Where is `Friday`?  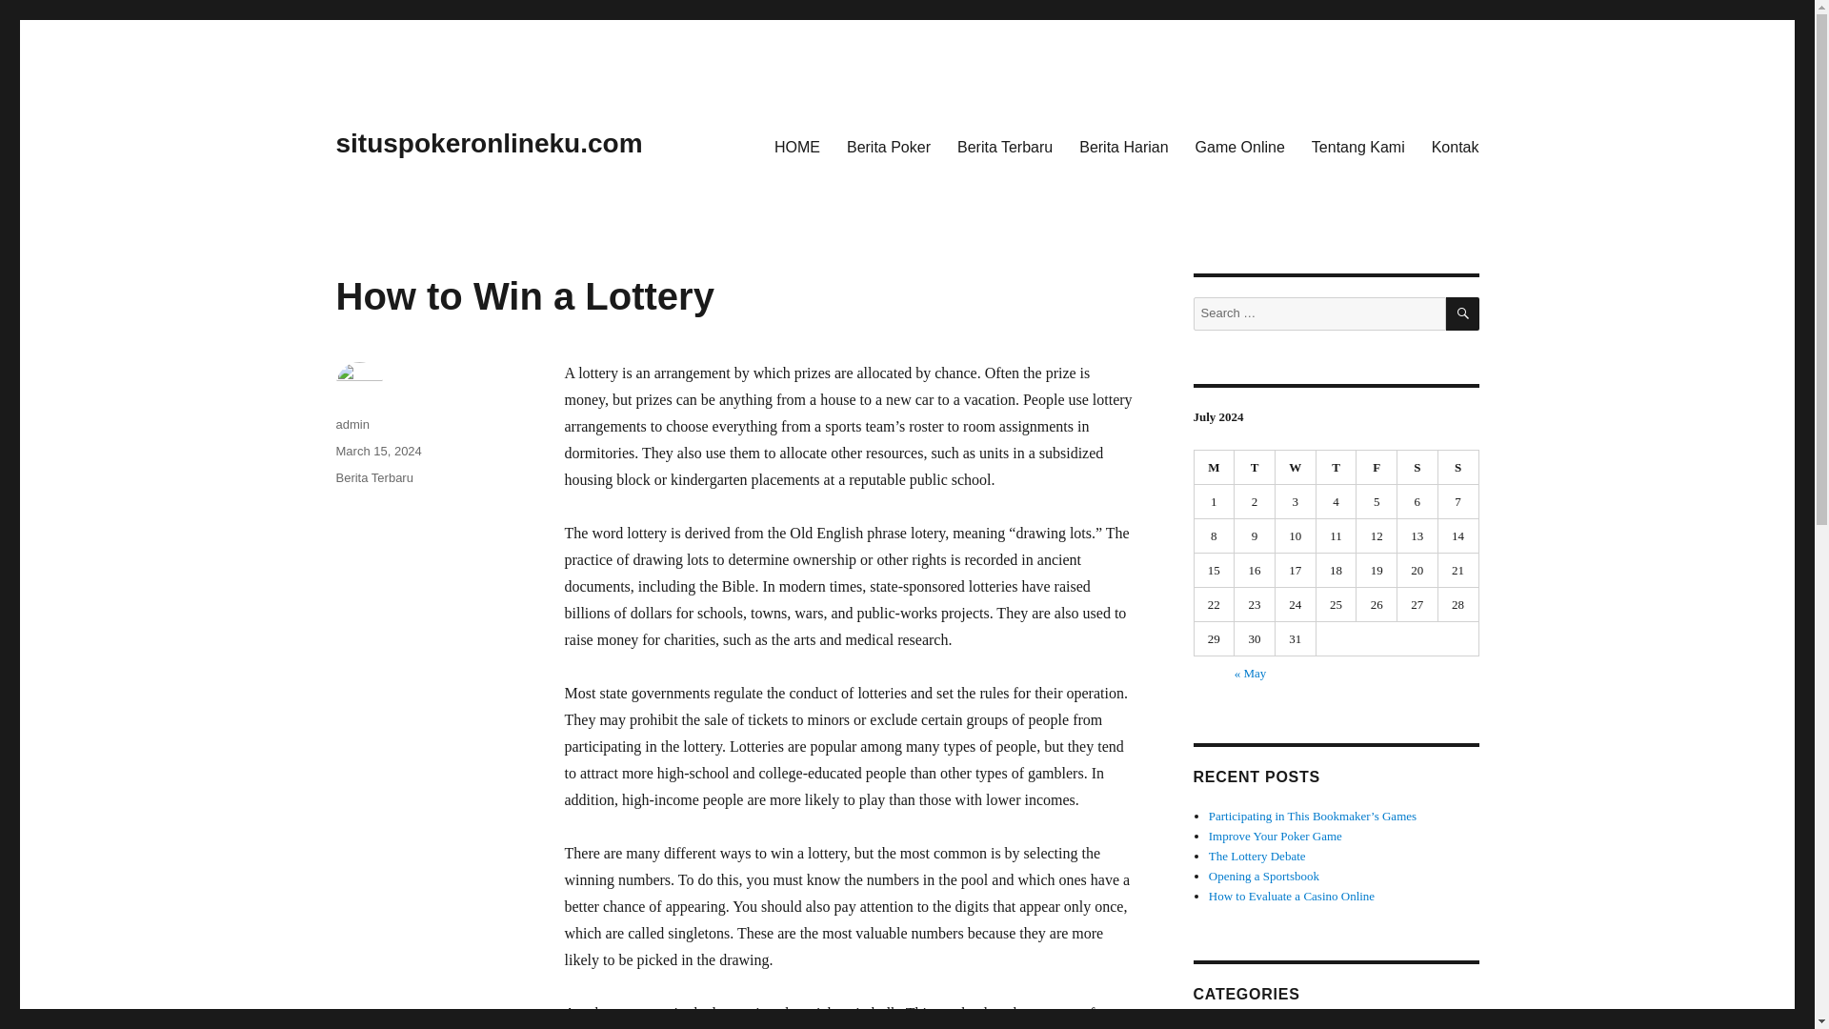 Friday is located at coordinates (1377, 467).